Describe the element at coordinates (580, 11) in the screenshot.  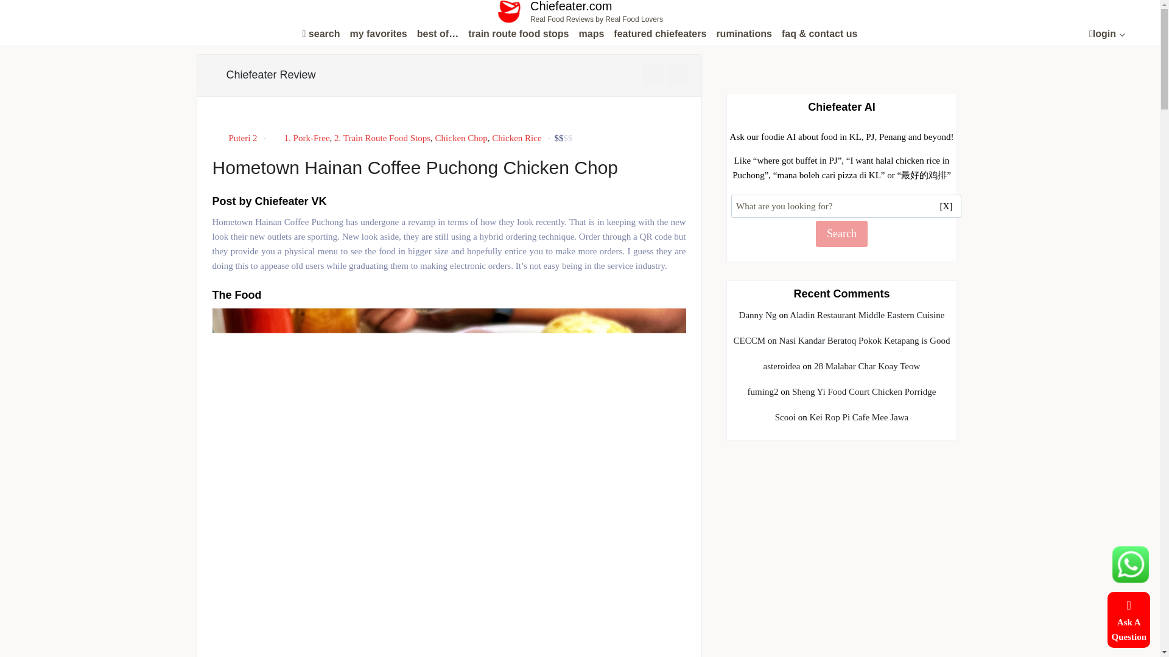
I see `train route food stops` at that location.